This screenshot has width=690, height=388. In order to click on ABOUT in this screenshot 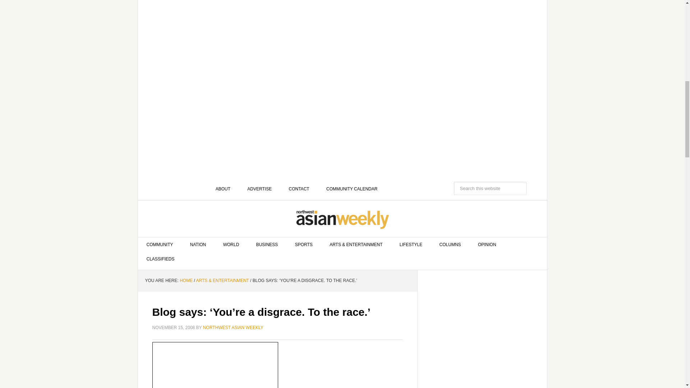, I will do `click(223, 189)`.